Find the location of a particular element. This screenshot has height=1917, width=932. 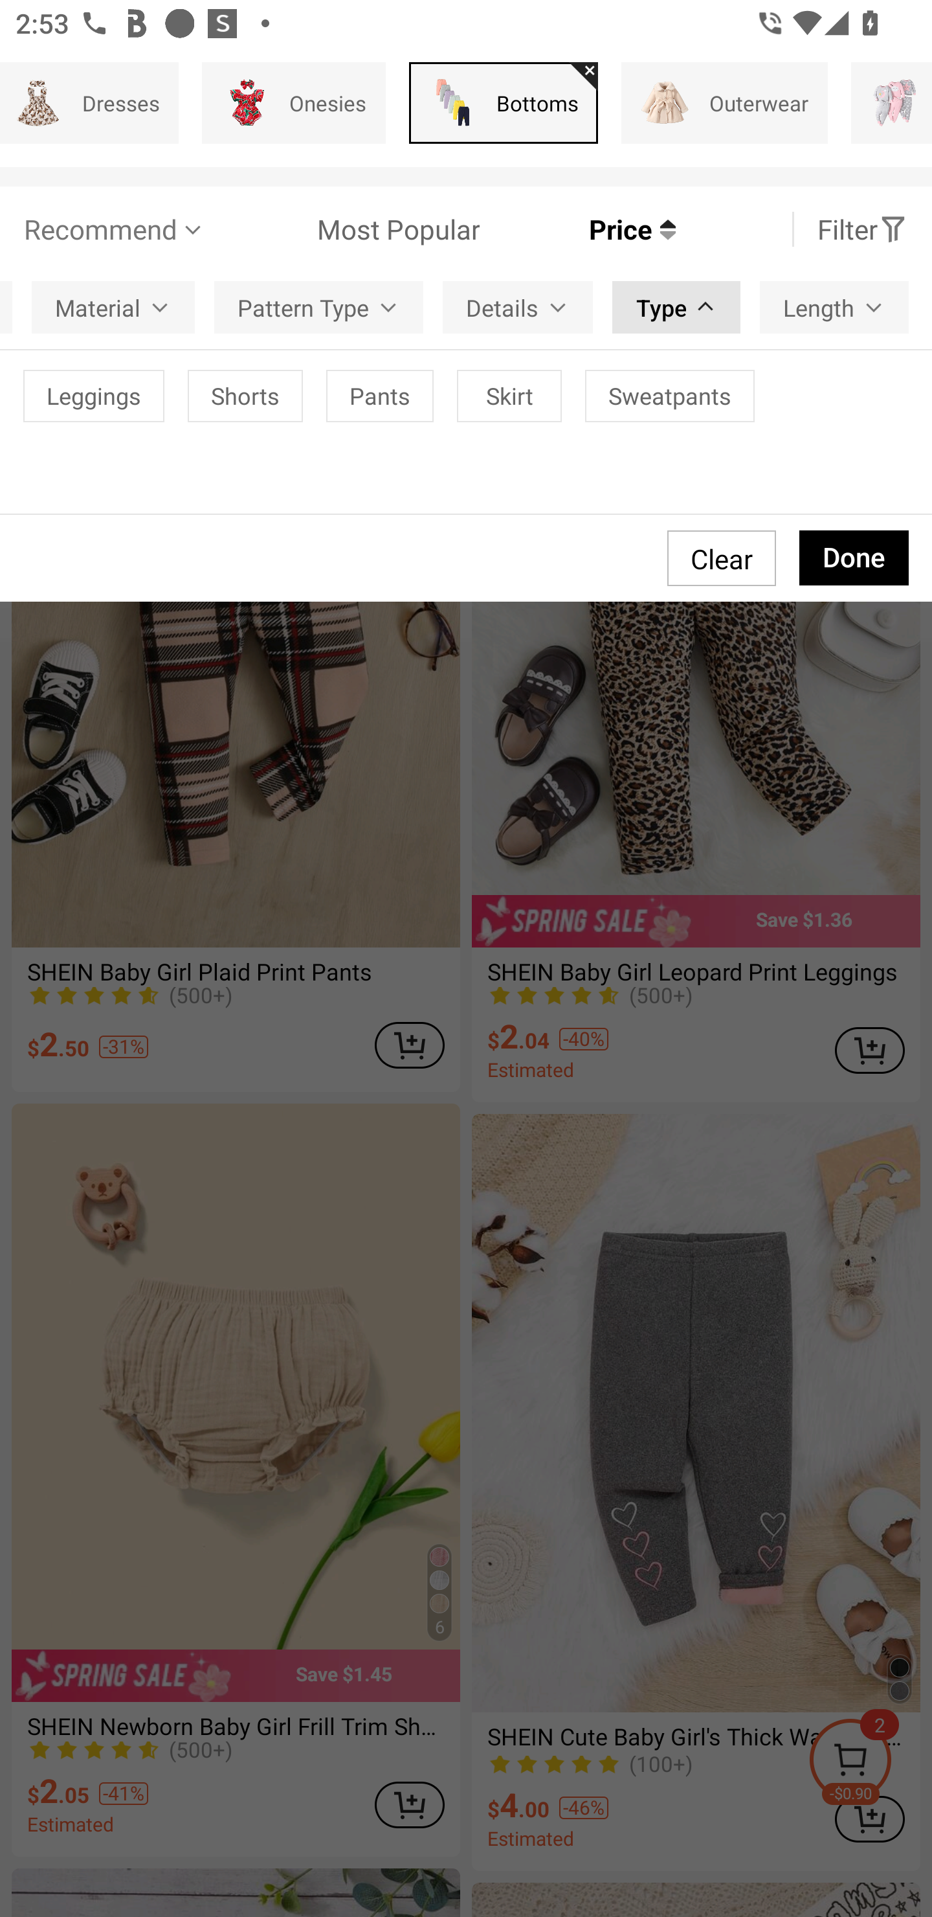

Outerwear is located at coordinates (724, 102).